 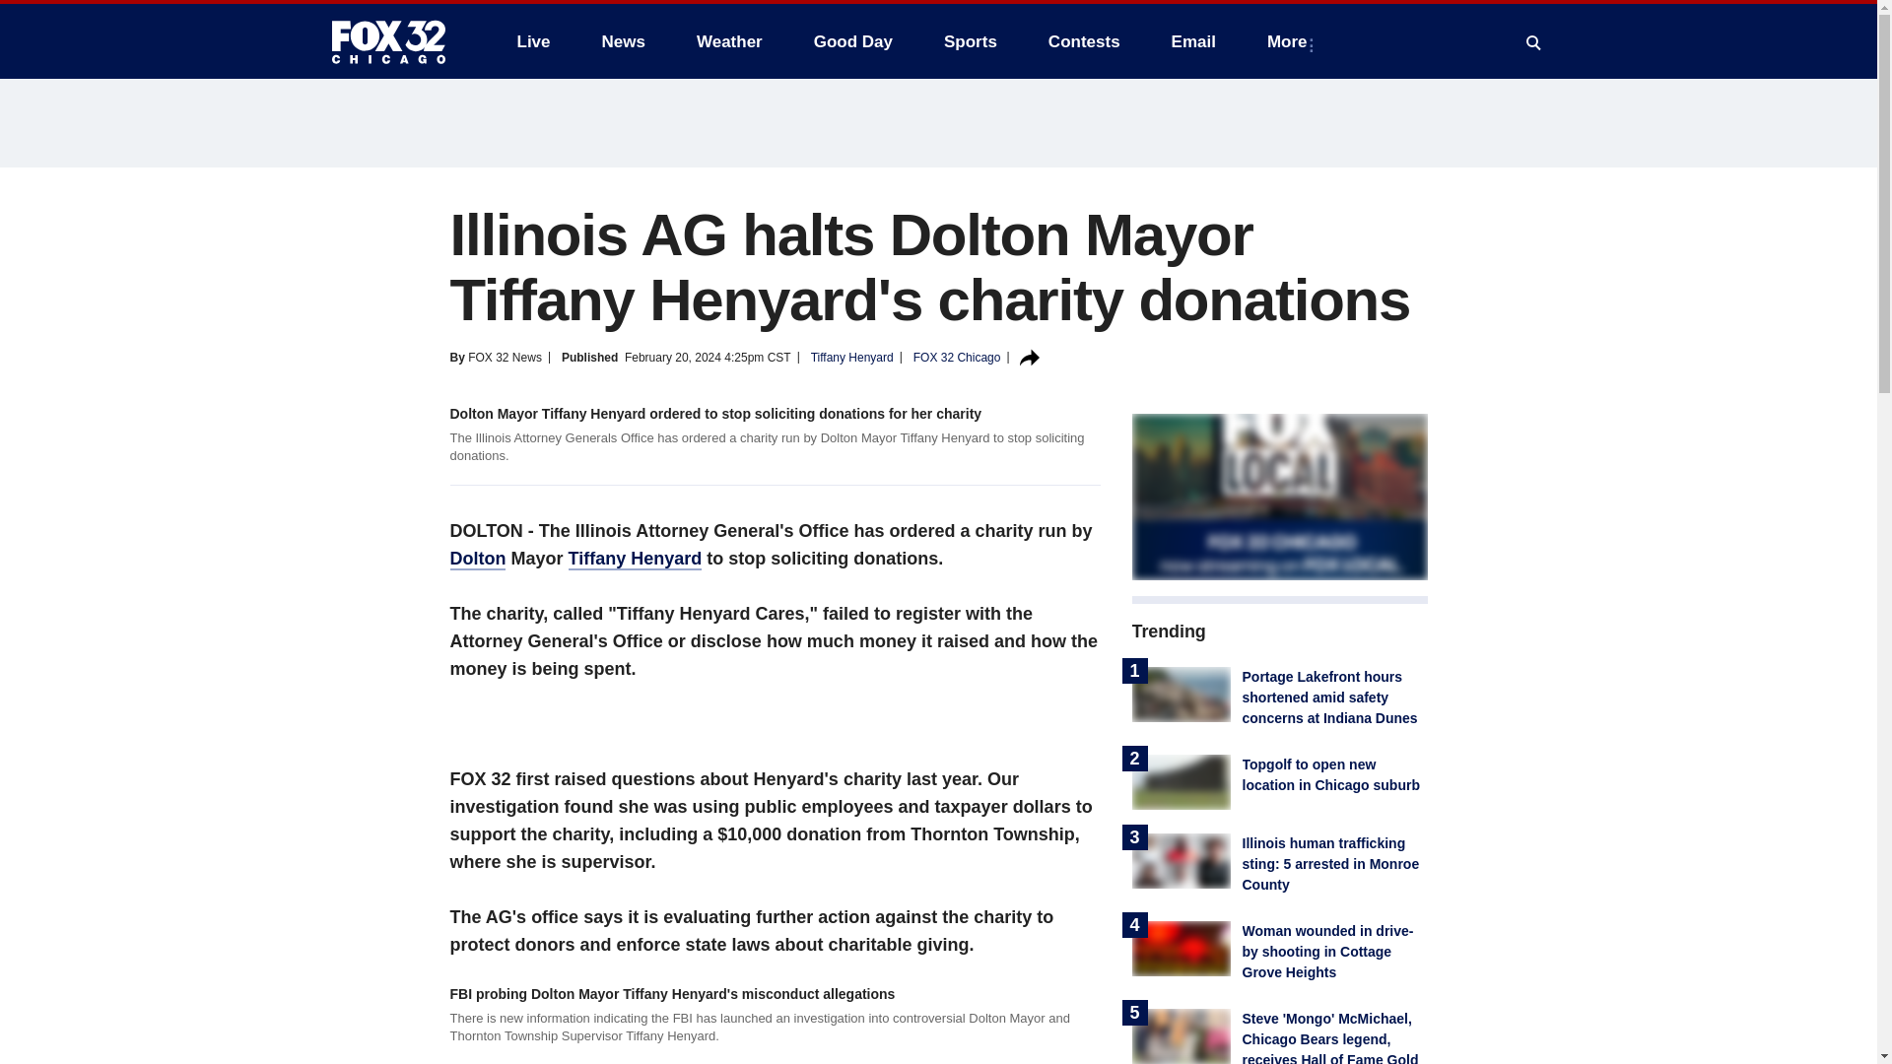 I want to click on Good Day, so click(x=853, y=41).